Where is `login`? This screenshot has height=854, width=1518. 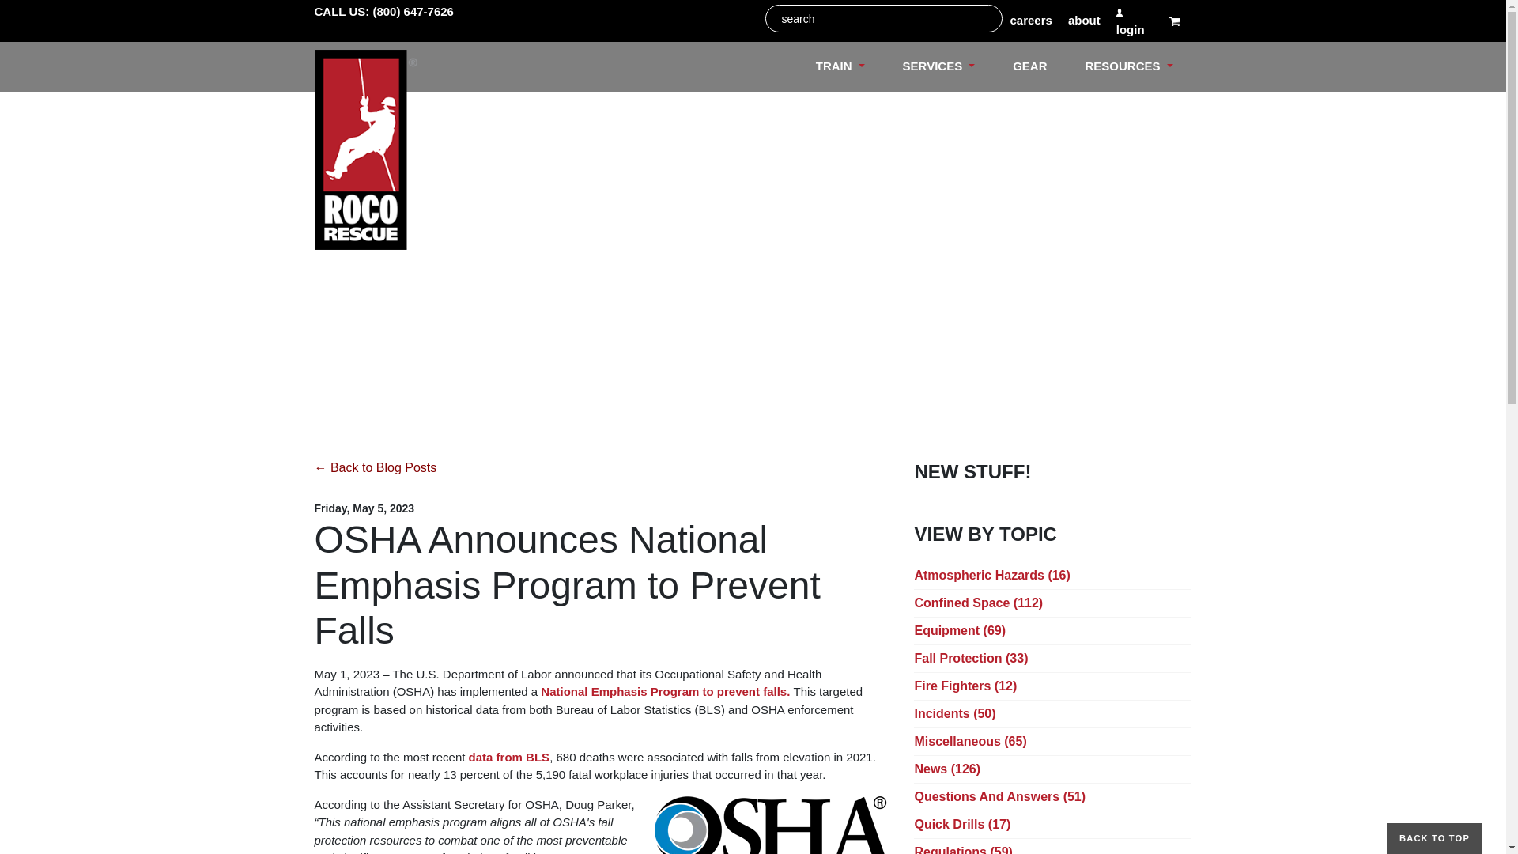
login is located at coordinates (1135, 21).